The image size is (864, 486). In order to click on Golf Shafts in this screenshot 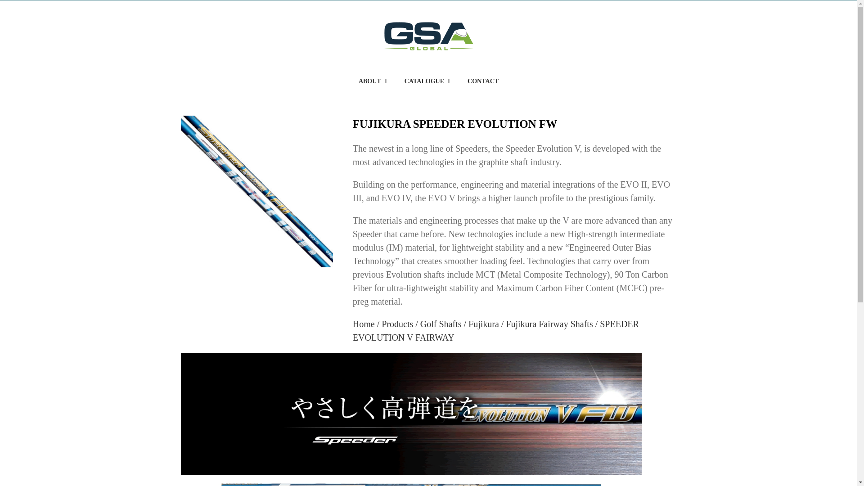, I will do `click(441, 324)`.